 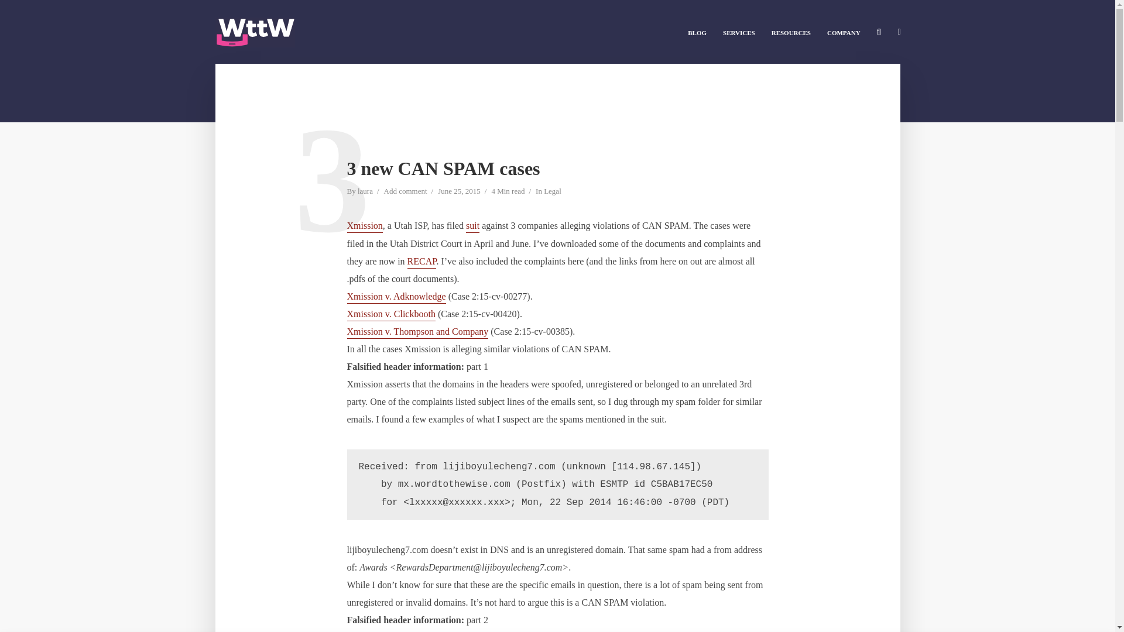 What do you see at coordinates (417, 332) in the screenshot?
I see `Xmission v. Thompson and Company` at bounding box center [417, 332].